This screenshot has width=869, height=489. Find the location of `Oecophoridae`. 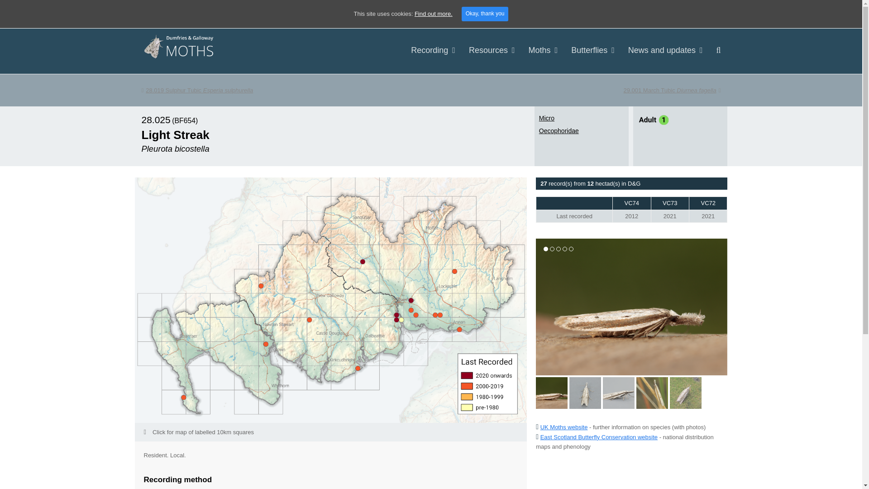

Oecophoridae is located at coordinates (559, 130).